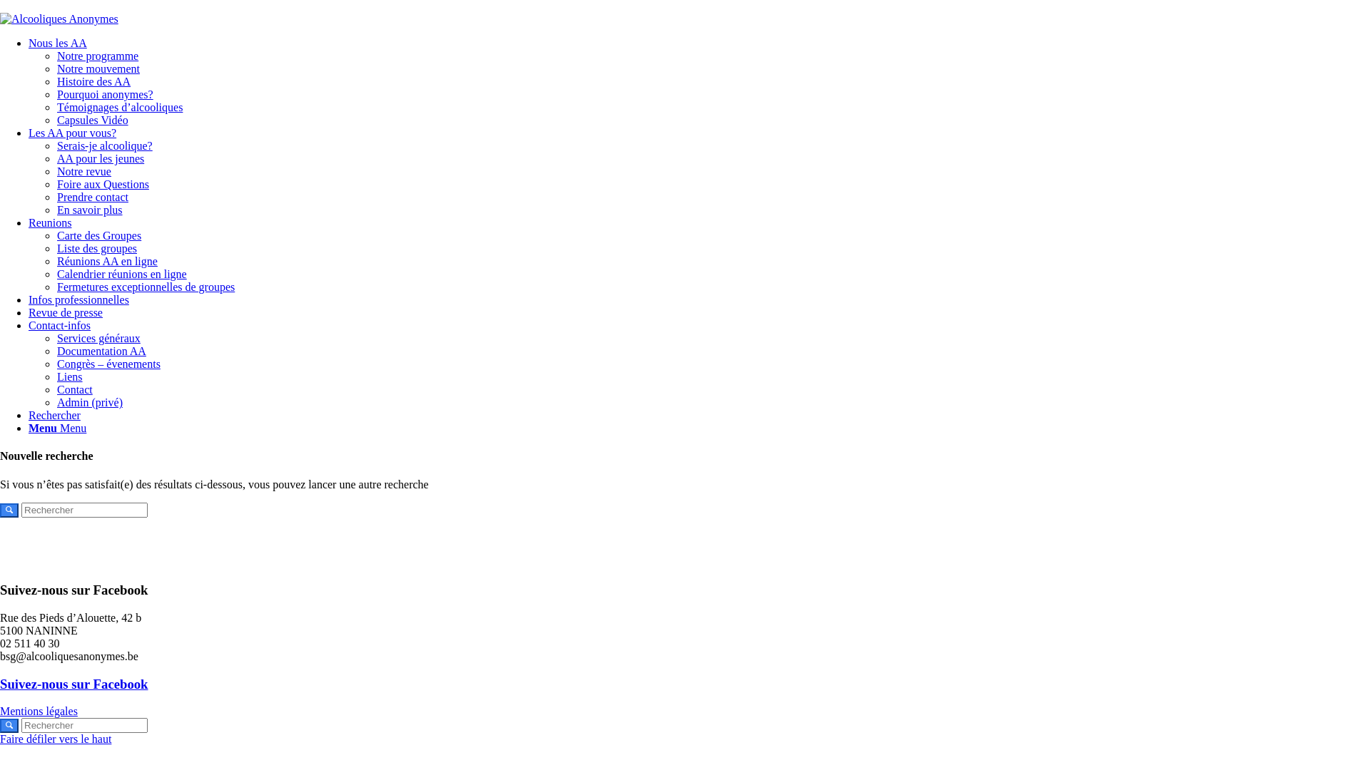 This screenshot has height=770, width=1370. I want to click on Notre revue, so click(84, 171).